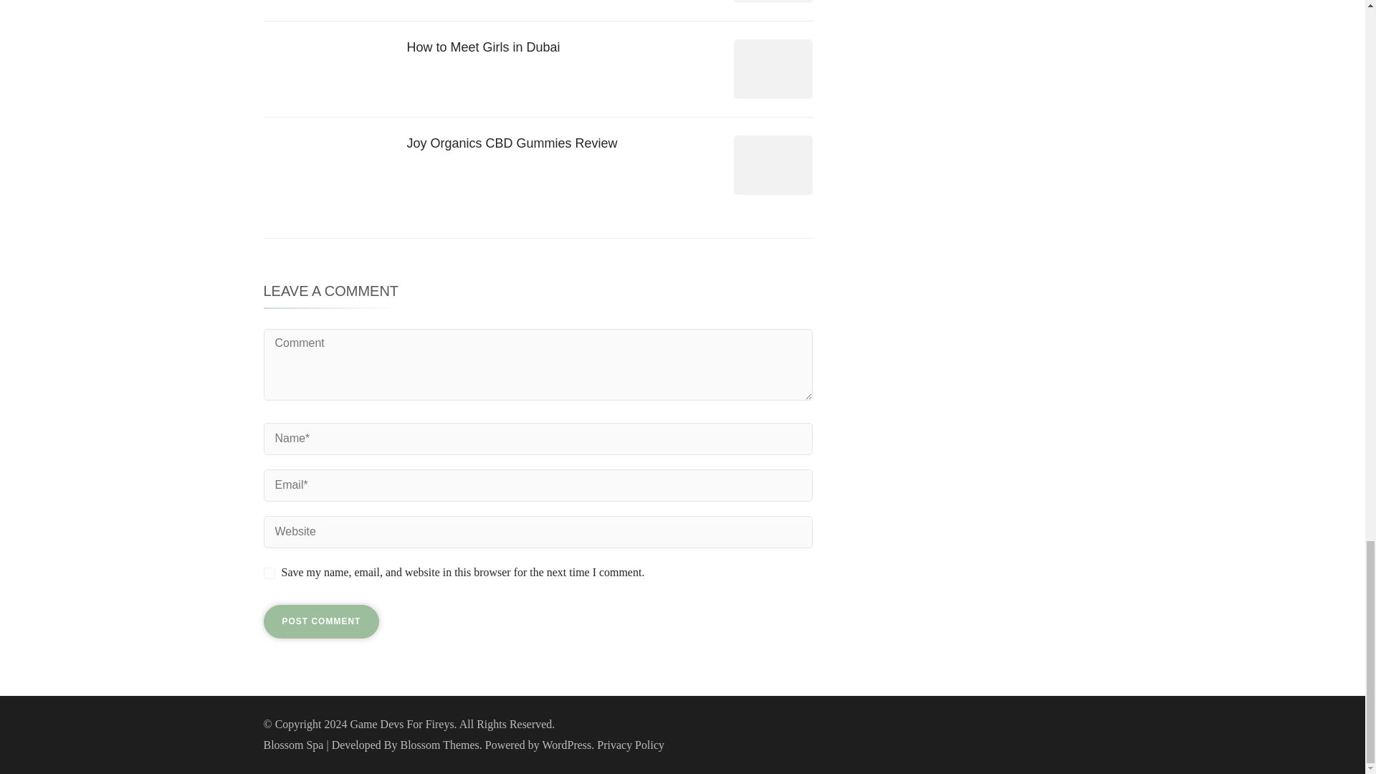 The width and height of the screenshot is (1376, 774). What do you see at coordinates (512, 143) in the screenshot?
I see `Joy Organics CBD Gummies Review` at bounding box center [512, 143].